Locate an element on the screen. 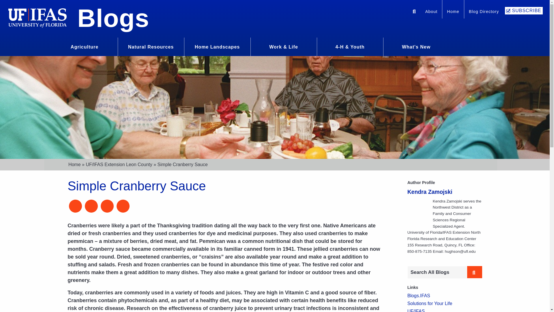 The height and width of the screenshot is (312, 554). Blog Directory is located at coordinates (484, 12).